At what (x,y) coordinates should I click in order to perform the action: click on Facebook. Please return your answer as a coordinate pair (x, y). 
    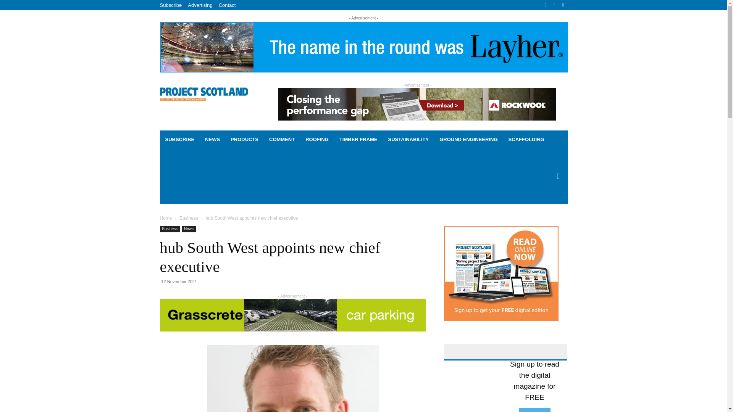
    Looking at the image, I should click on (546, 5).